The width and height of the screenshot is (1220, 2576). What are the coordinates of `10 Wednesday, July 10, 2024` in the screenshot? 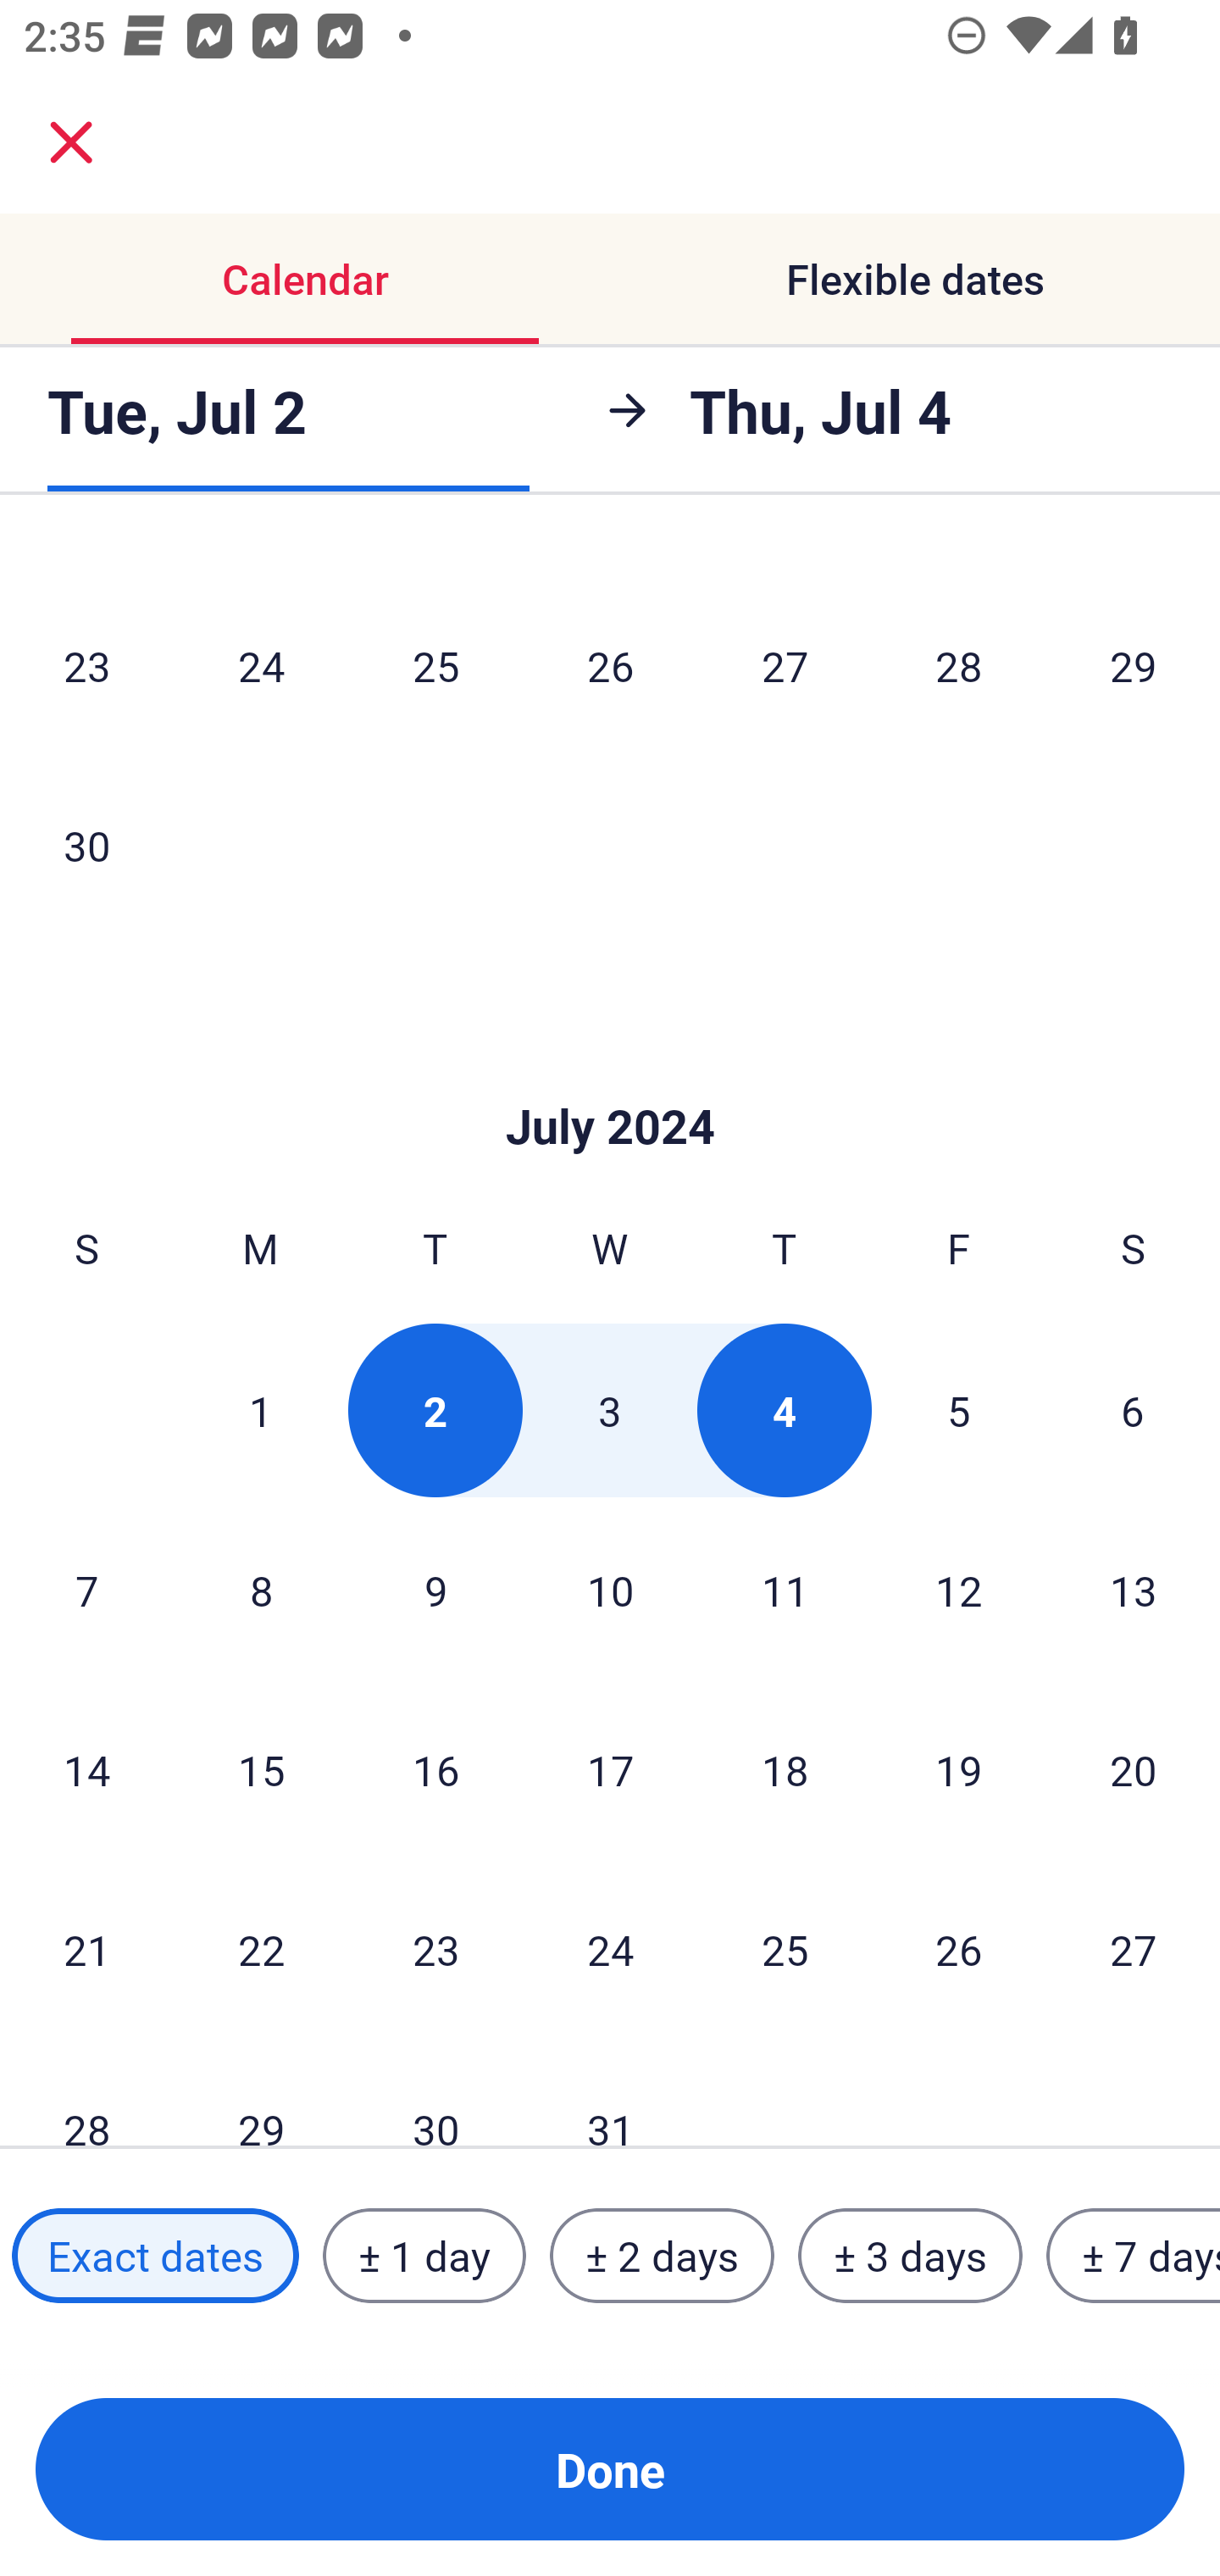 It's located at (610, 1591).